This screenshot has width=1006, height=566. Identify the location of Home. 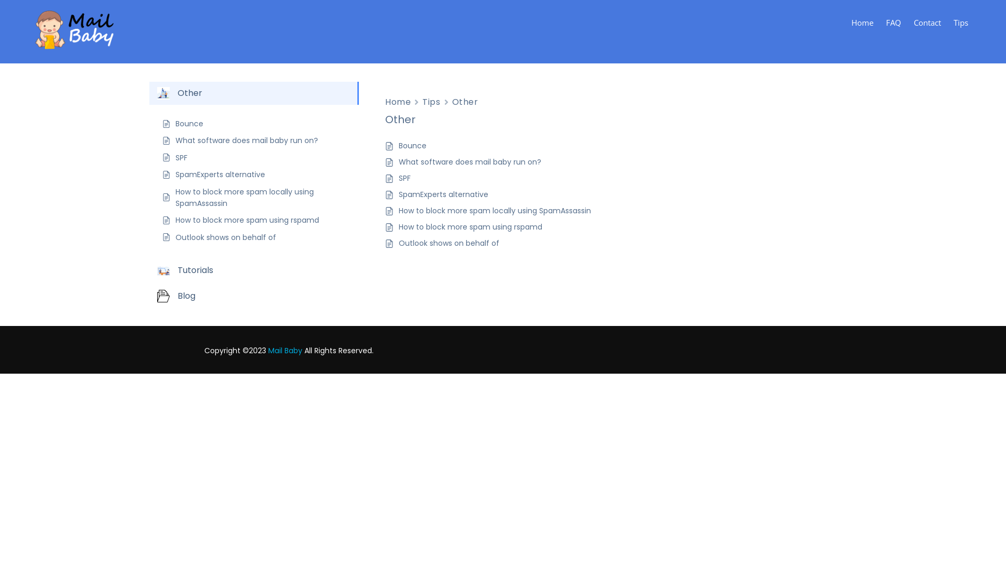
(862, 23).